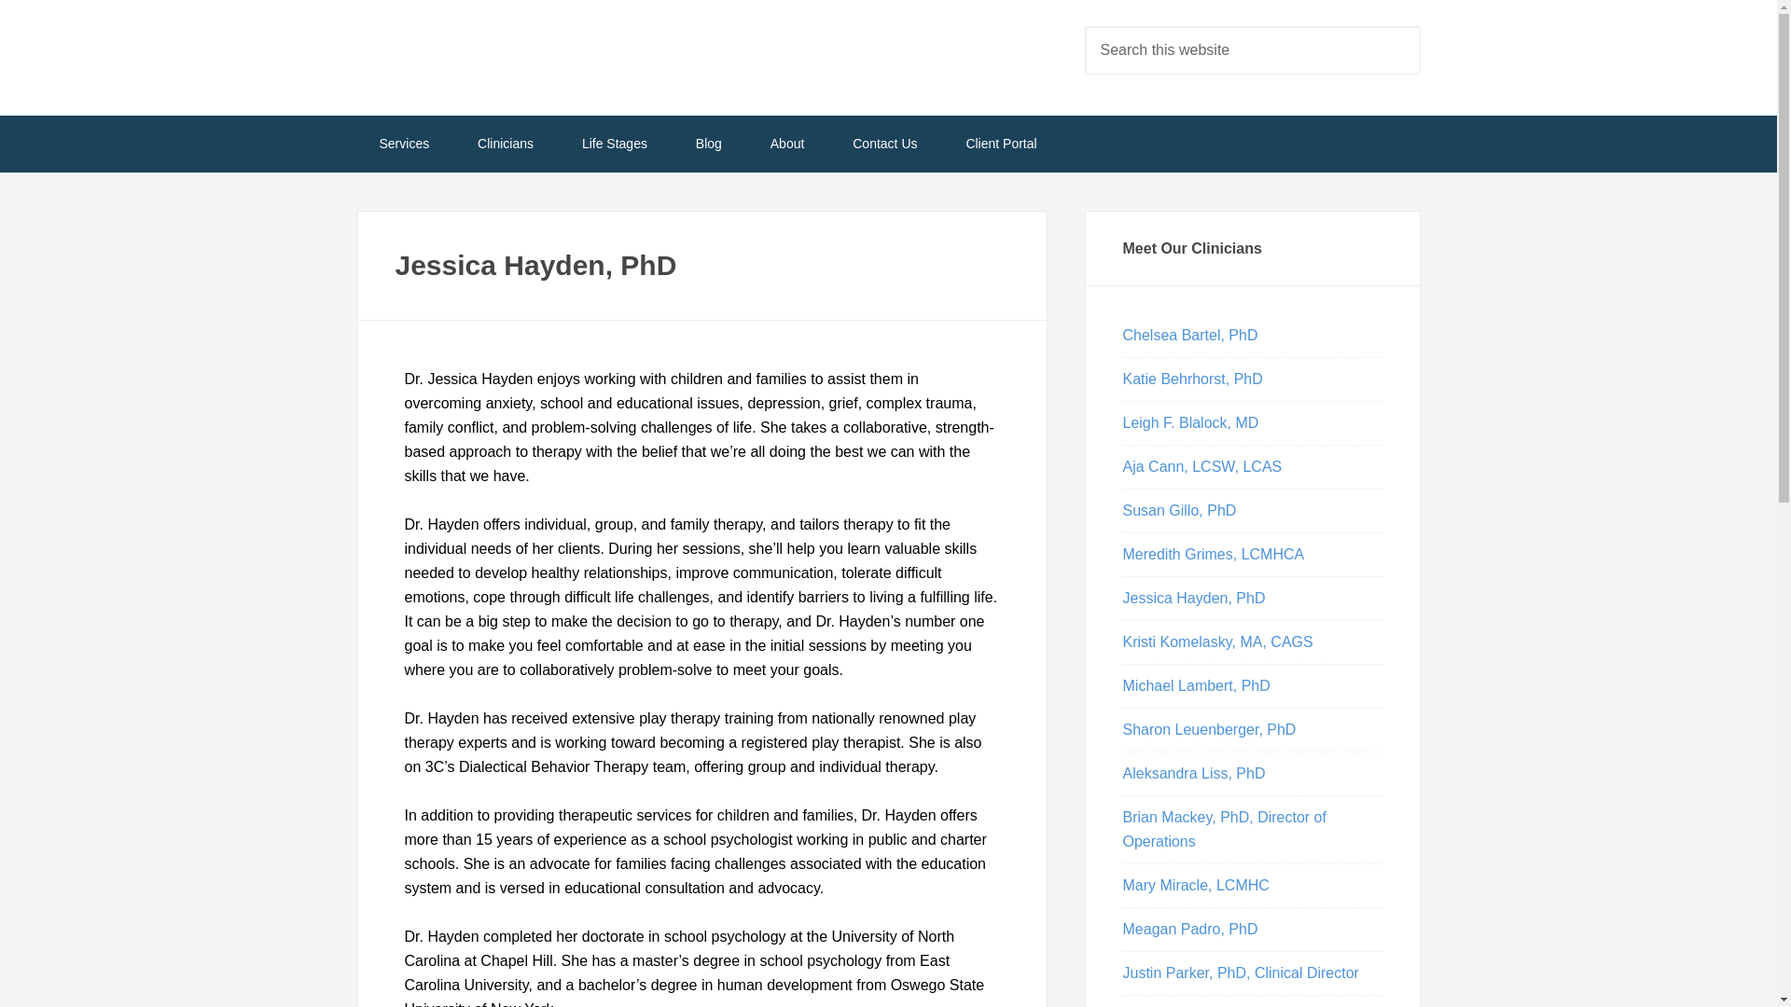  I want to click on Blog, so click(709, 144).